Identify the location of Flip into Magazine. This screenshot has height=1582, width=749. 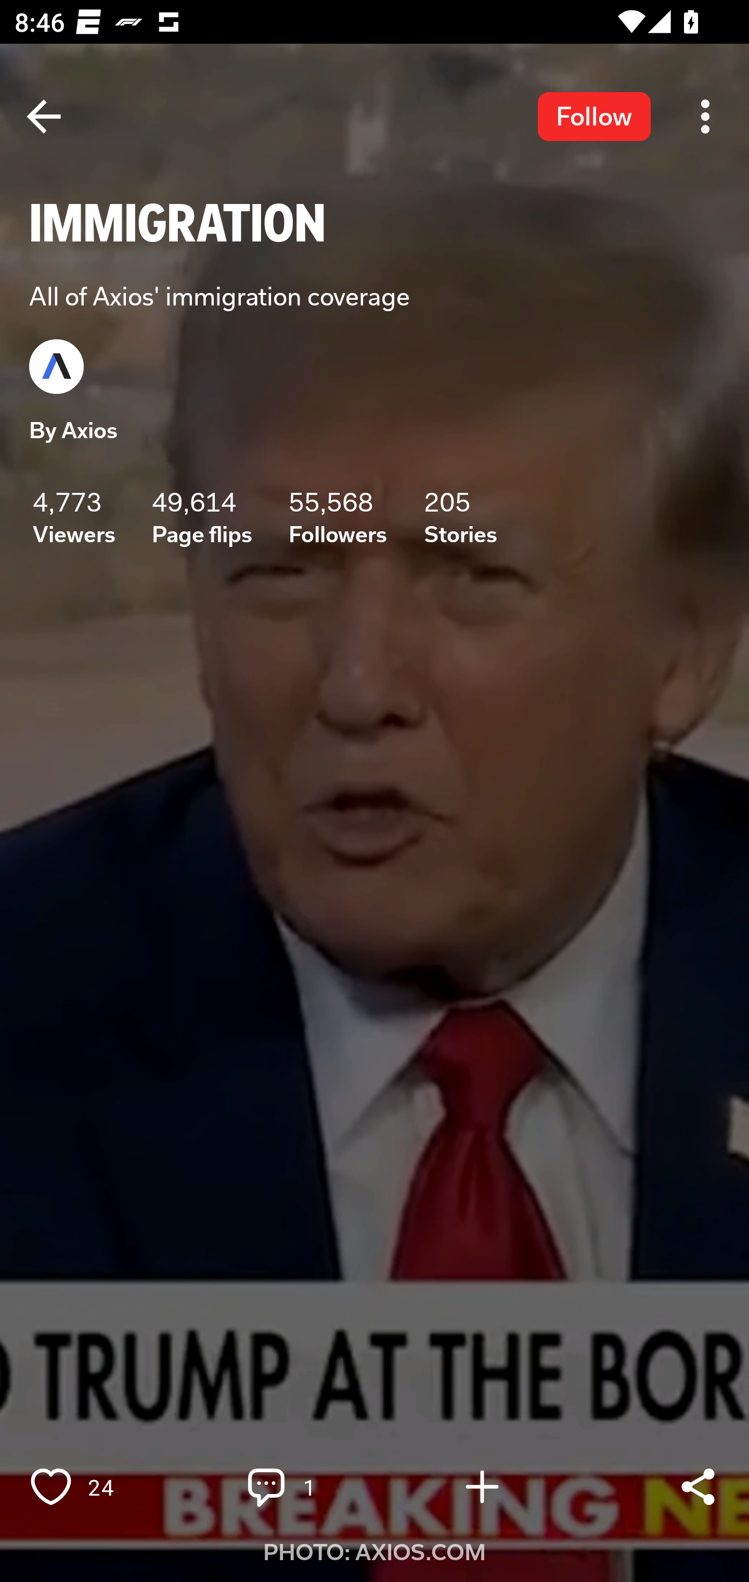
(525, 1487).